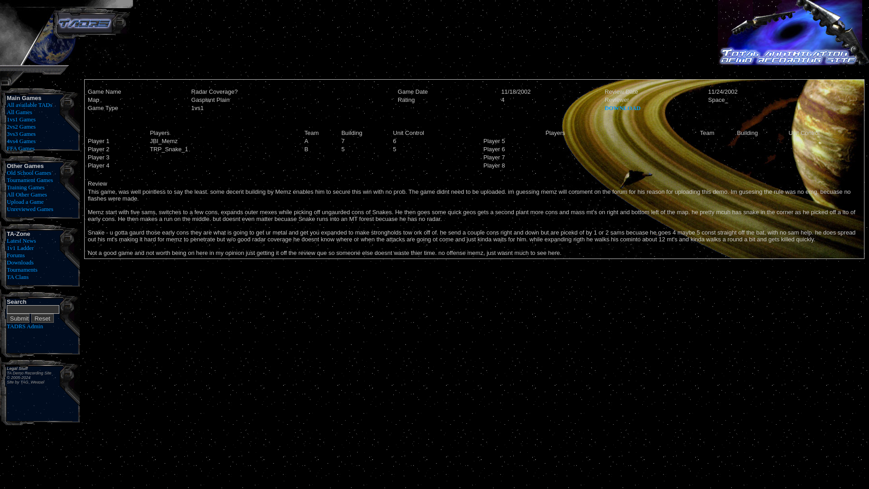  I want to click on 1vs1 Games, so click(21, 119).